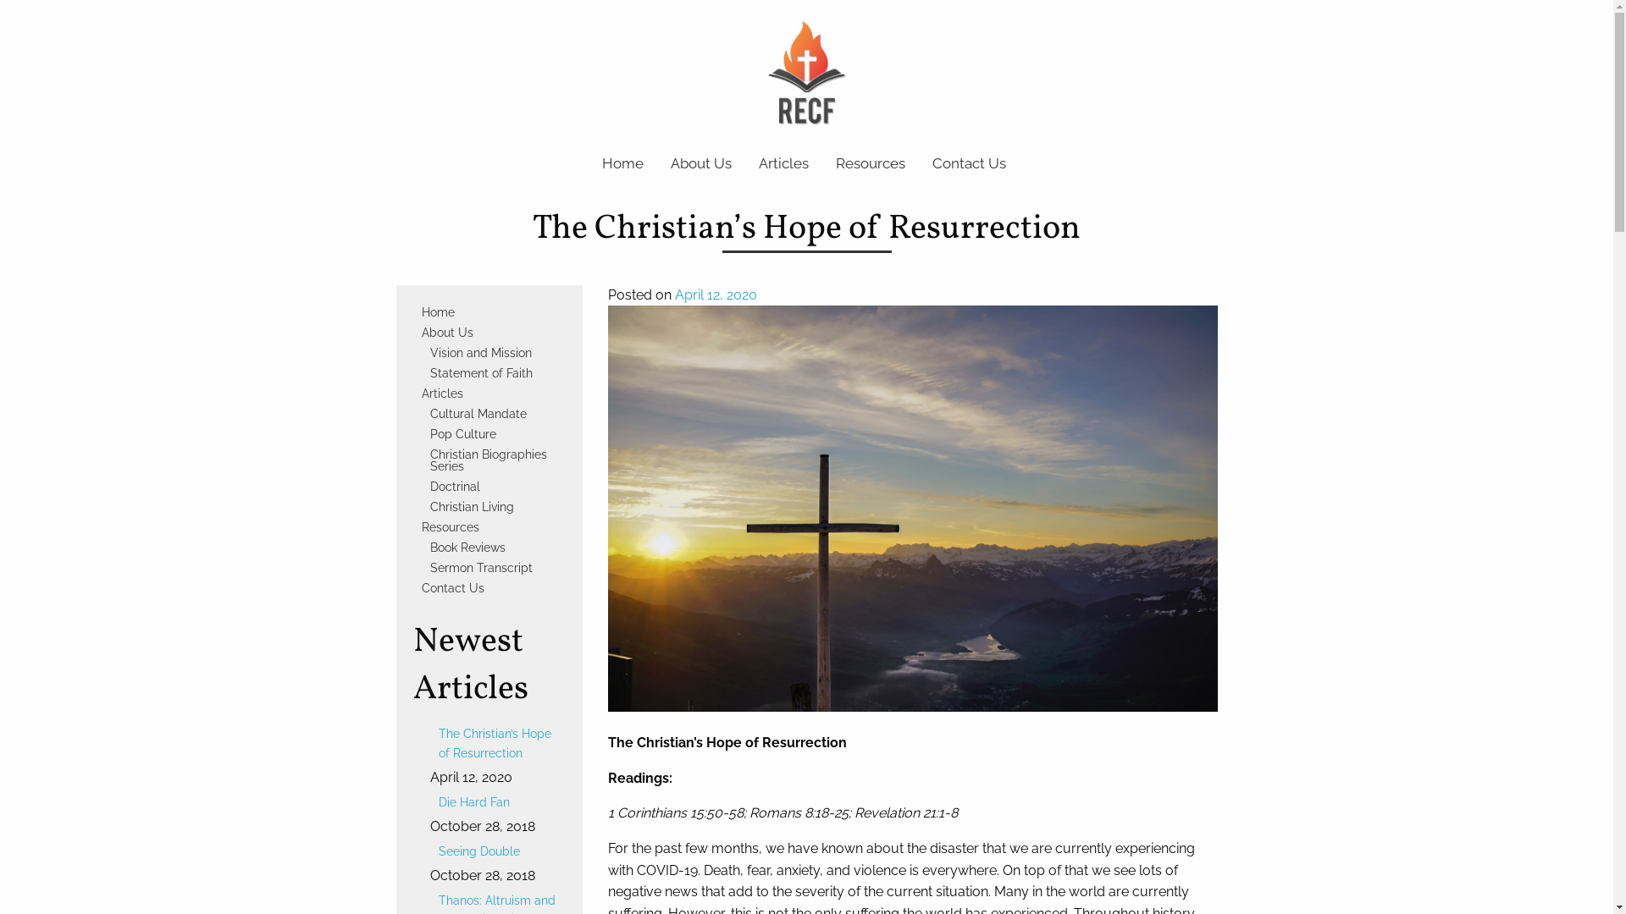  Describe the element at coordinates (494, 460) in the screenshot. I see `Christian Biographies Series` at that location.